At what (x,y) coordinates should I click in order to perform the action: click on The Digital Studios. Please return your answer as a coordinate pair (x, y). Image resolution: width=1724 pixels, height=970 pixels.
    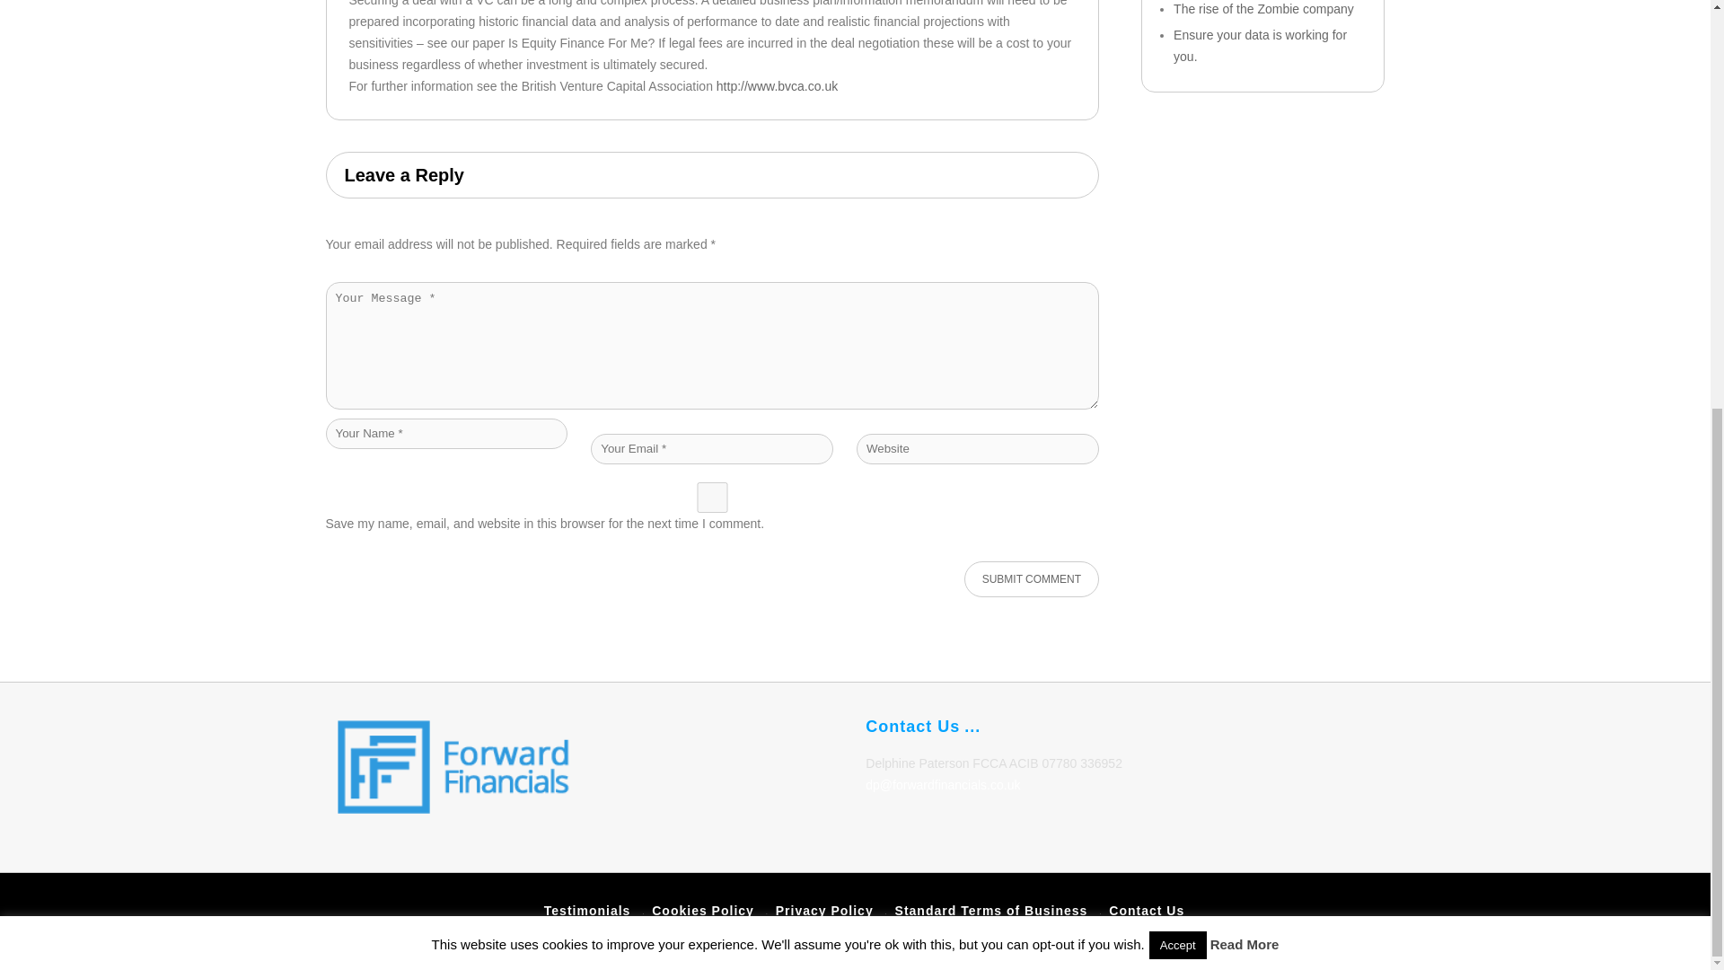
    Looking at the image, I should click on (1313, 941).